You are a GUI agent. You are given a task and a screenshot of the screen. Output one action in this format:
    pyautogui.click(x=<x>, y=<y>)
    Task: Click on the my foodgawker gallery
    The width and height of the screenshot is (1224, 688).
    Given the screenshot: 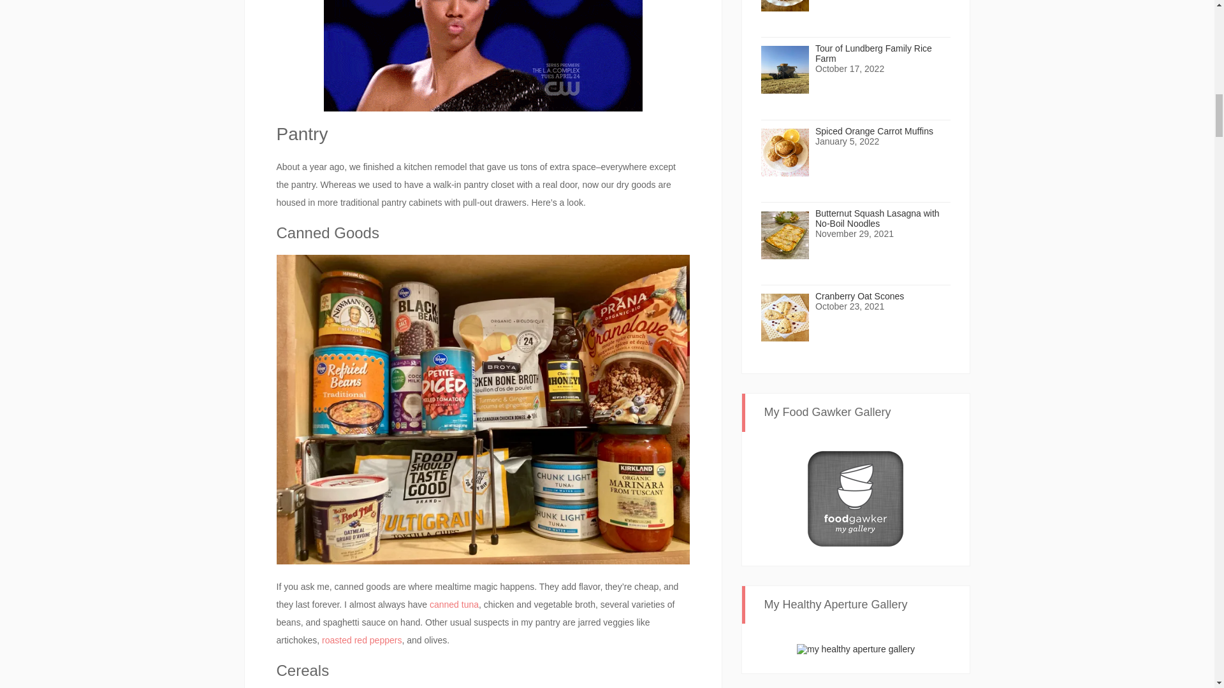 What is the action you would take?
    pyautogui.click(x=856, y=498)
    